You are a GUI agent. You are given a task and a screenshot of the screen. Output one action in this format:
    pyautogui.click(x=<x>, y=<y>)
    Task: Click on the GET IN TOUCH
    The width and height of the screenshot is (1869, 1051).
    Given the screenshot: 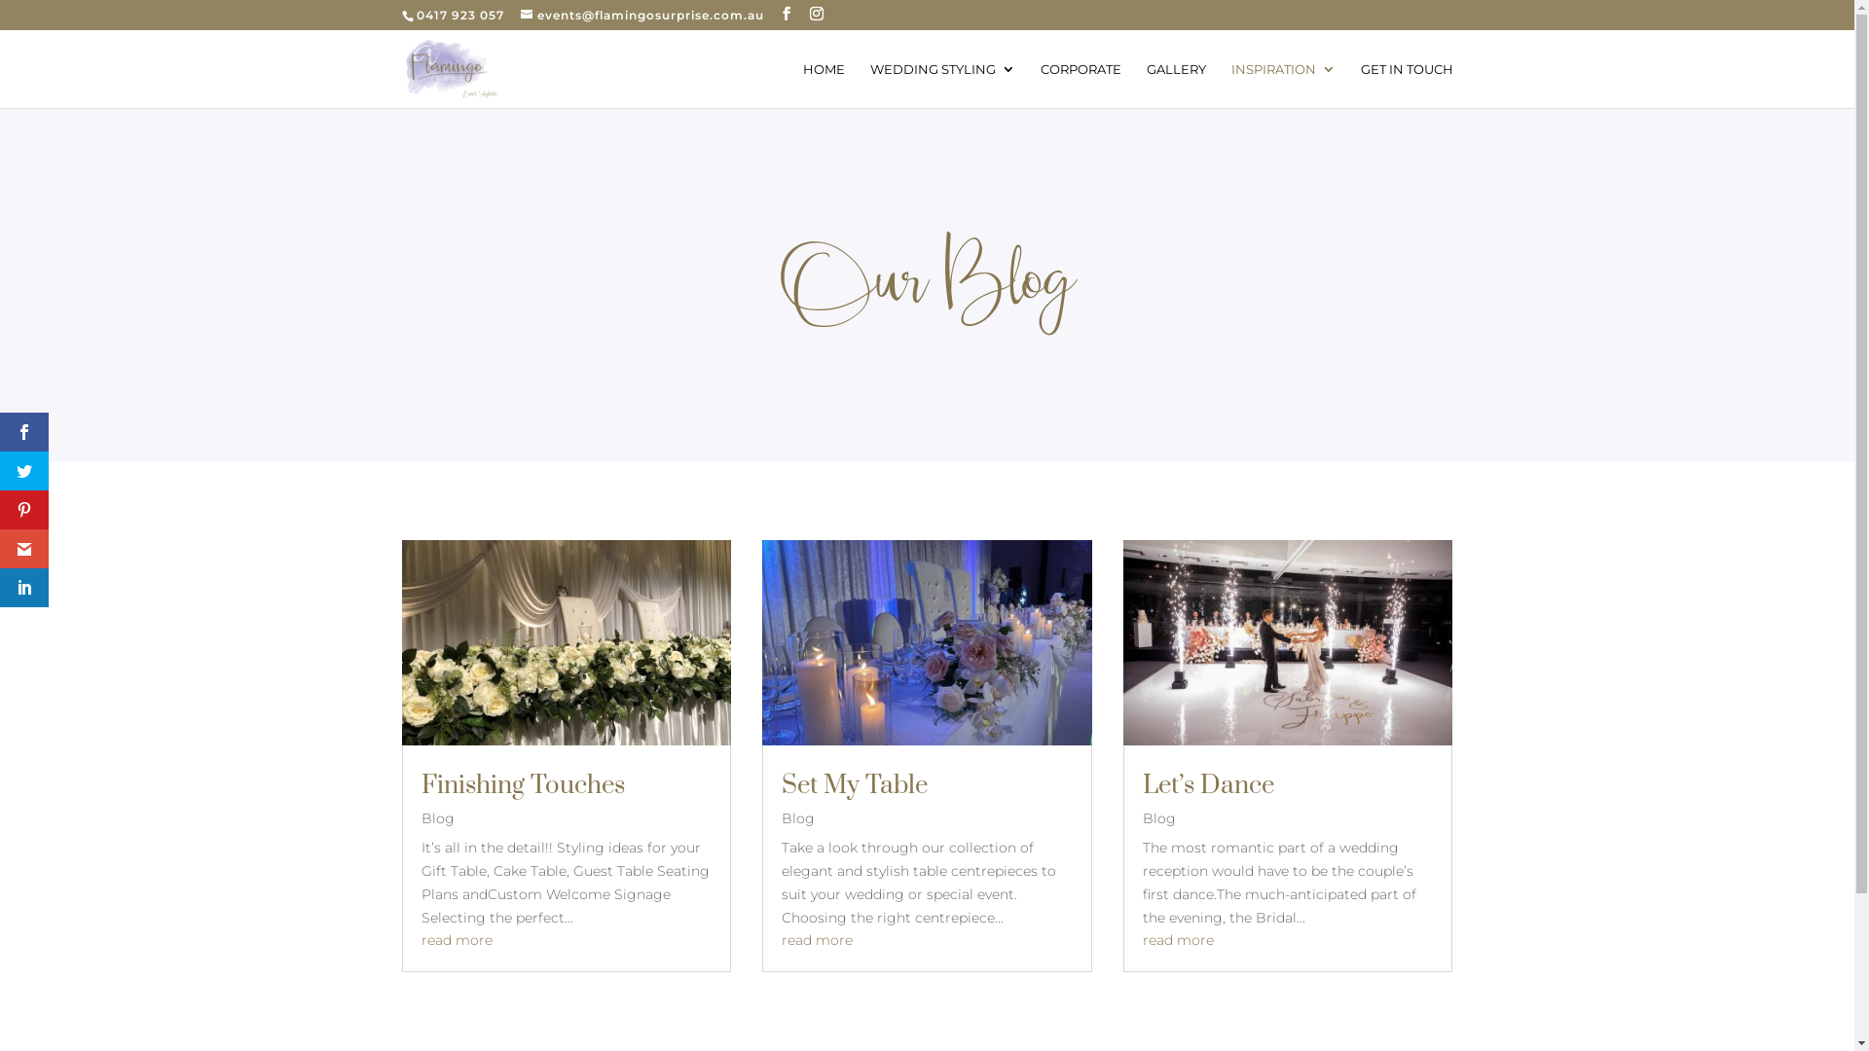 What is the action you would take?
    pyautogui.click(x=1408, y=86)
    